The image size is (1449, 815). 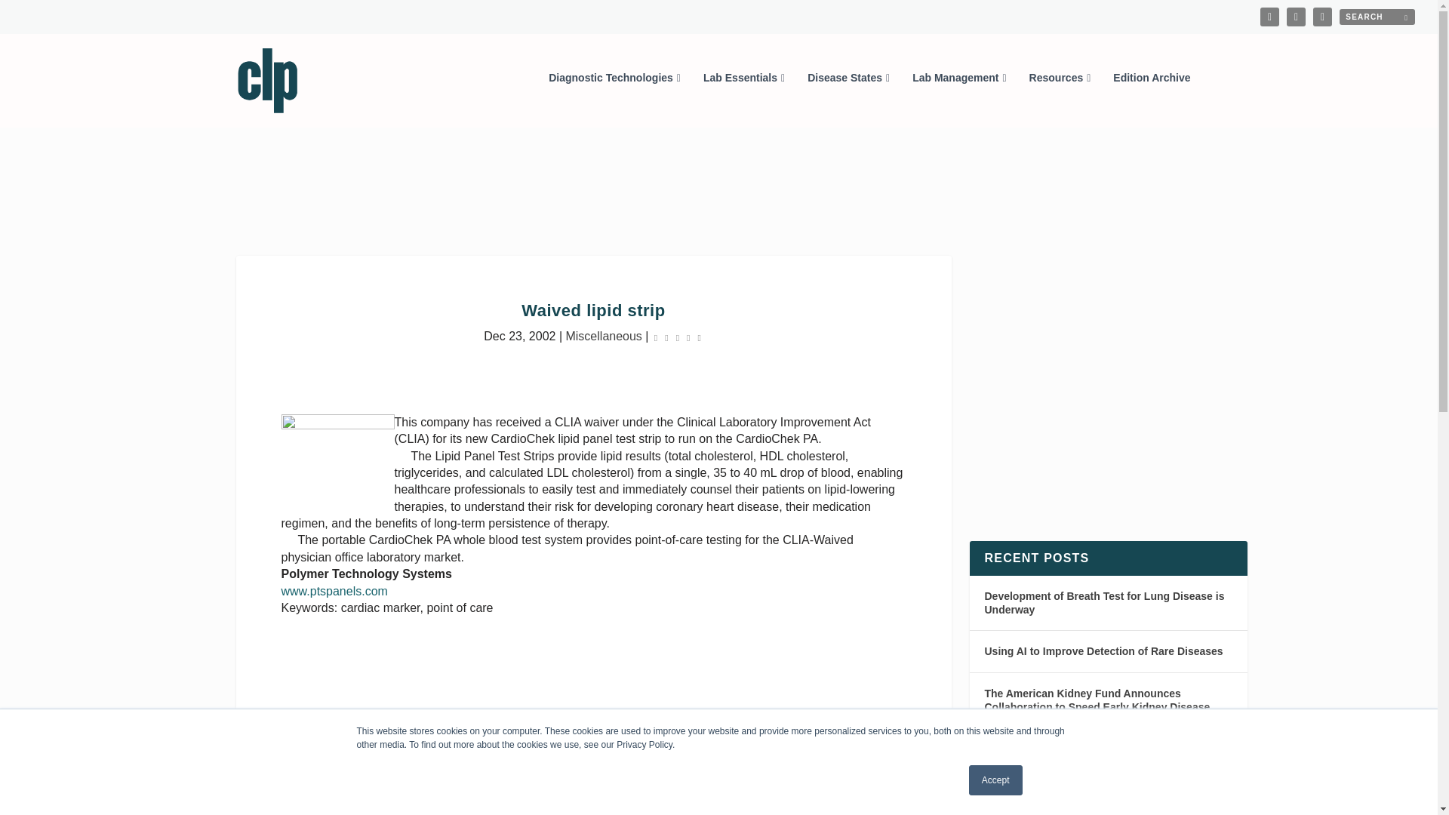 What do you see at coordinates (620, 739) in the screenshot?
I see `Share "Waived lipid strip" via Print` at bounding box center [620, 739].